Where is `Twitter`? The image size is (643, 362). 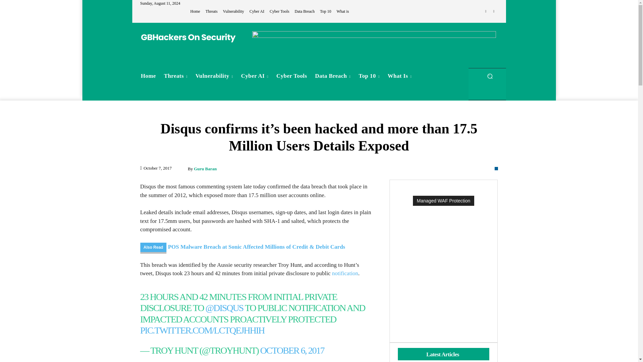
Twitter is located at coordinates (494, 11).